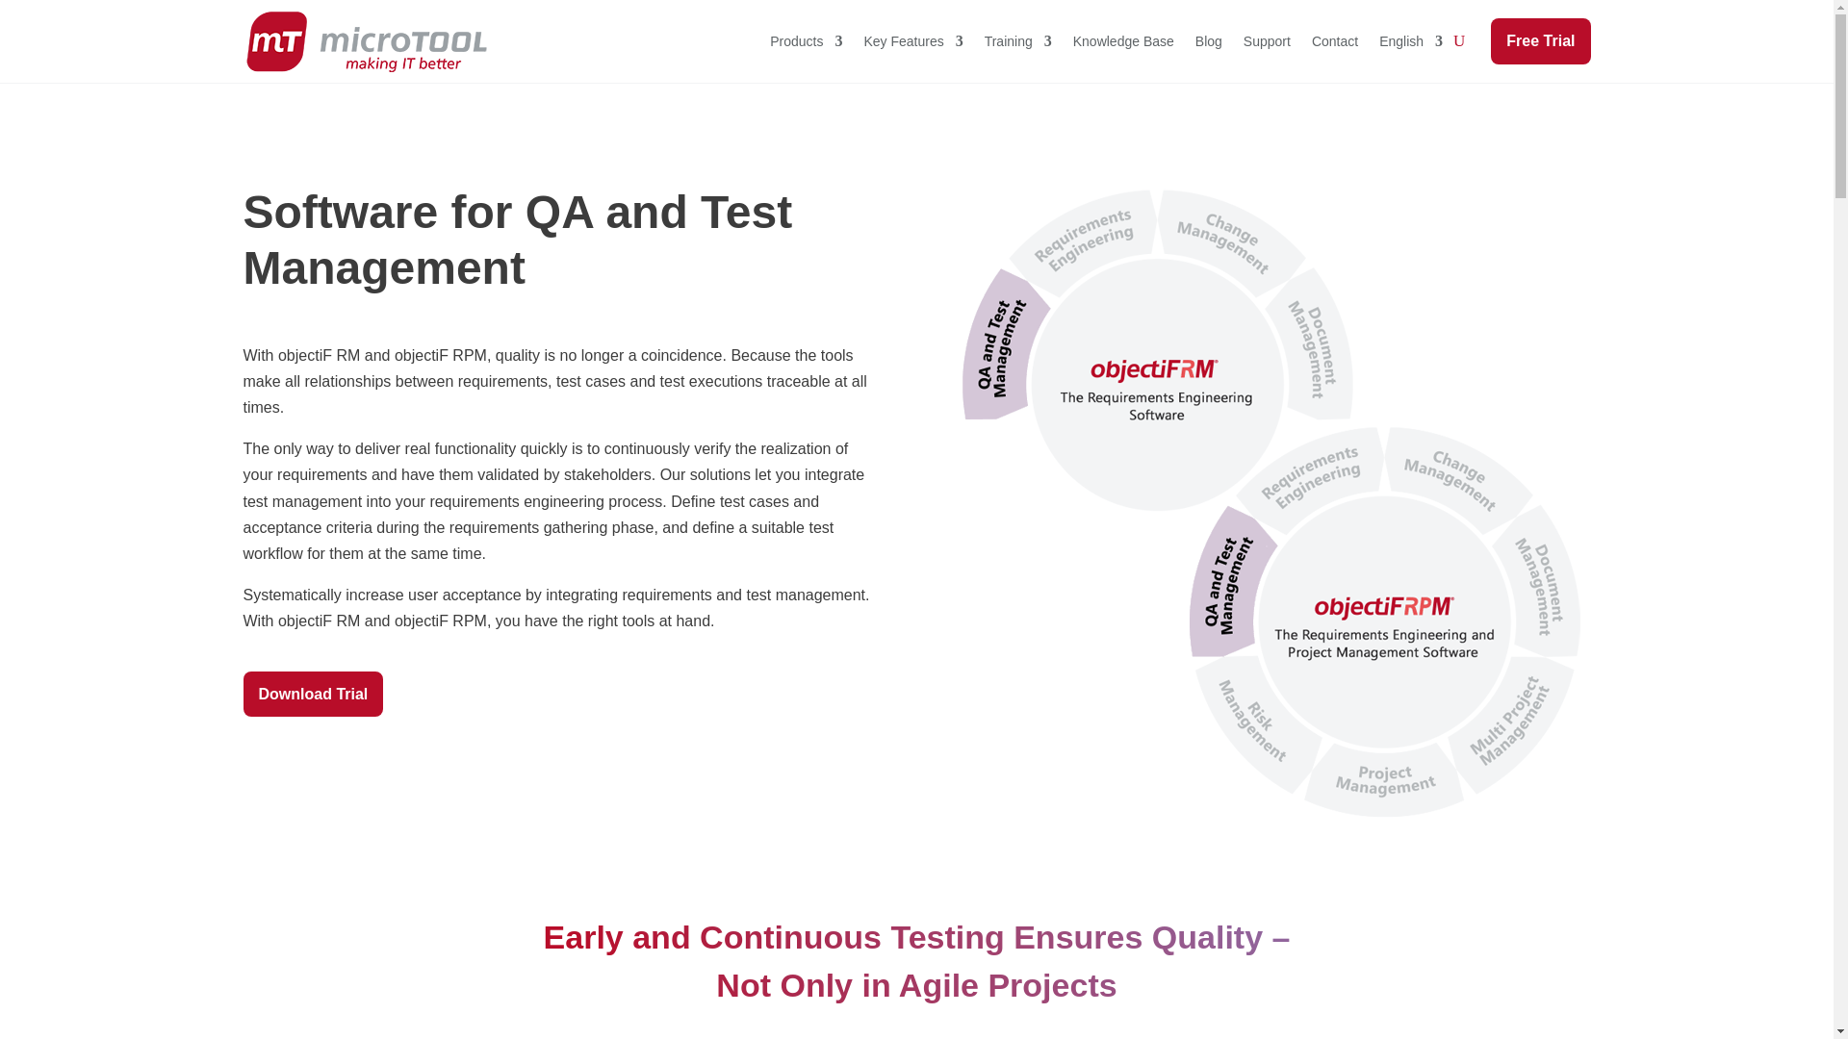 This screenshot has height=1039, width=1848. I want to click on Key Features, so click(912, 41).